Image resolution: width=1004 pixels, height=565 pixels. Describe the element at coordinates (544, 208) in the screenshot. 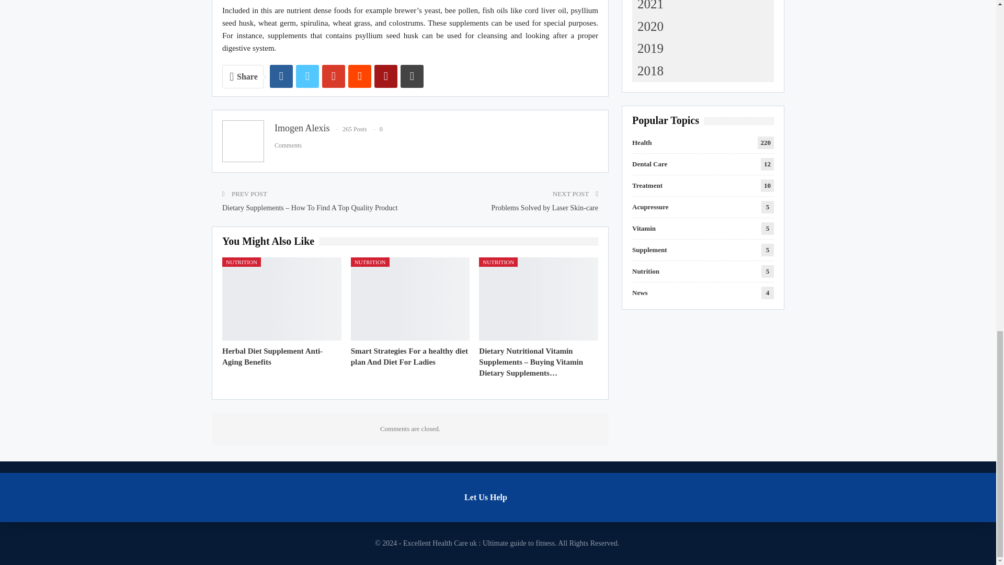

I see `Problems Solved by Laser Skin-care` at that location.